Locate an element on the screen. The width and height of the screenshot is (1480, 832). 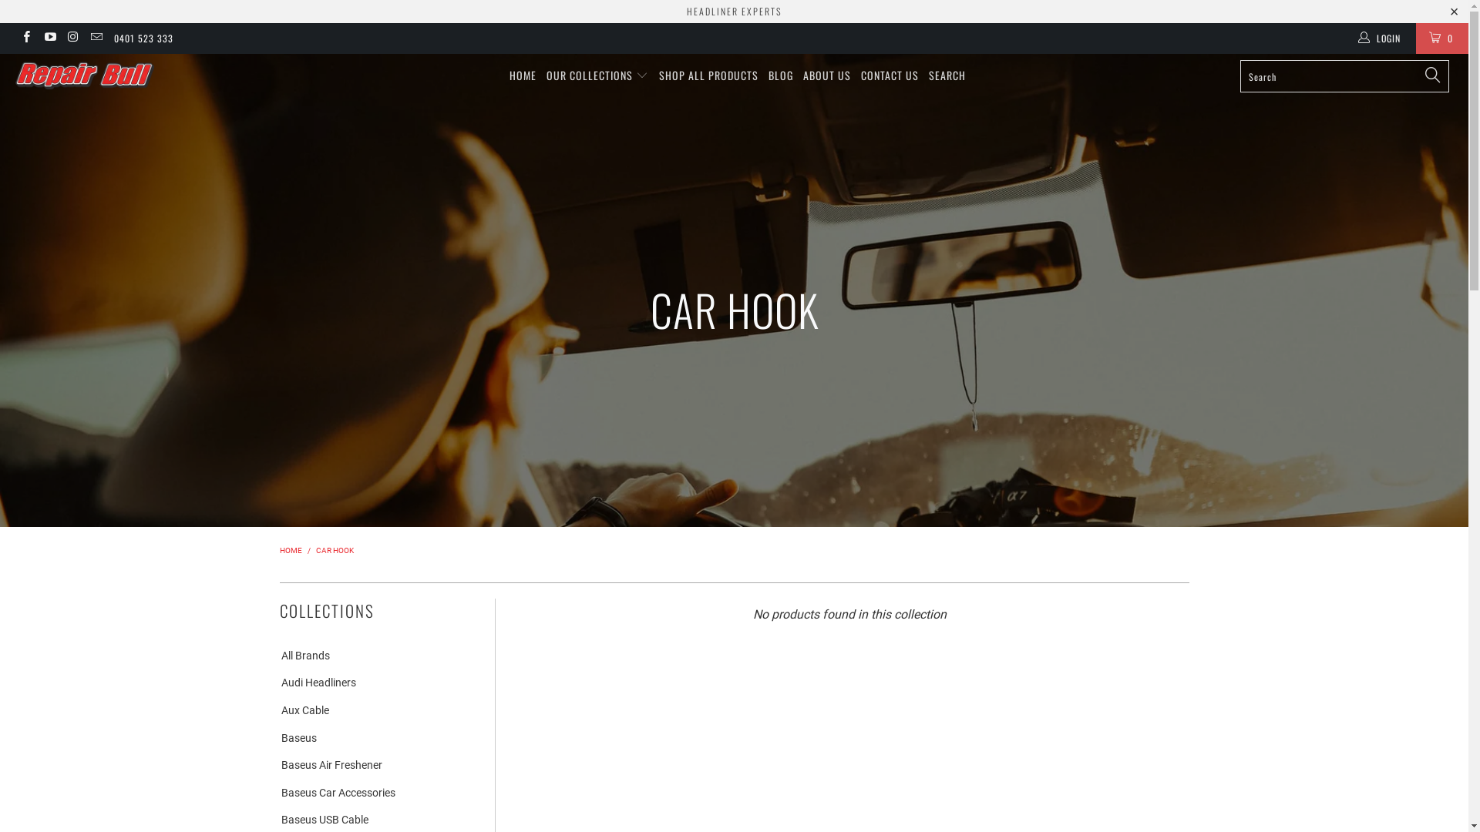
LOGIN is located at coordinates (1381, 39).